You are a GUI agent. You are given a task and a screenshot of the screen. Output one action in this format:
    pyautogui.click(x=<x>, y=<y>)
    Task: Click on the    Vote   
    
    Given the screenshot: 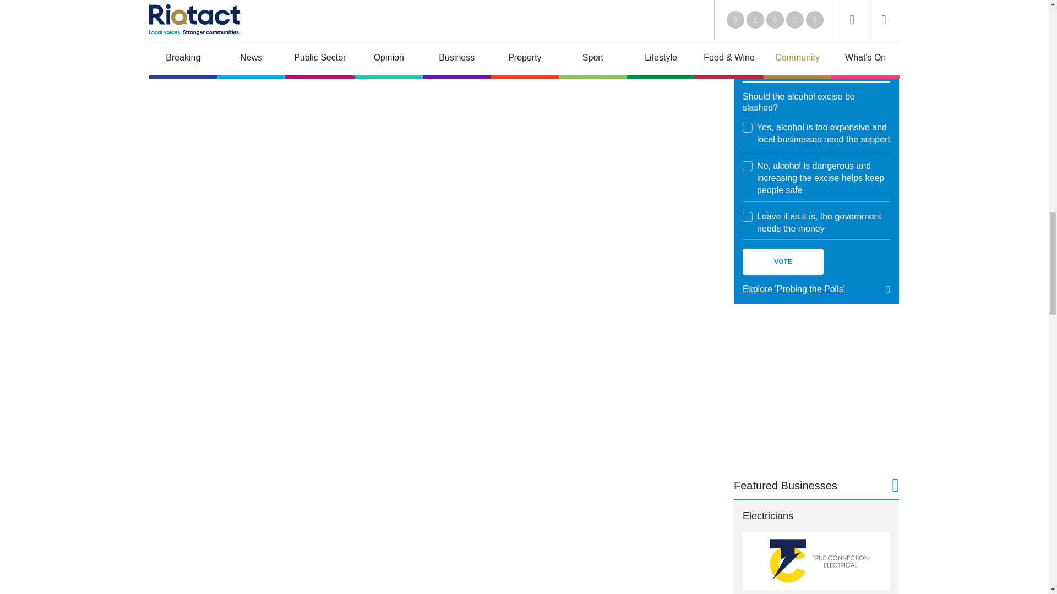 What is the action you would take?
    pyautogui.click(x=783, y=262)
    